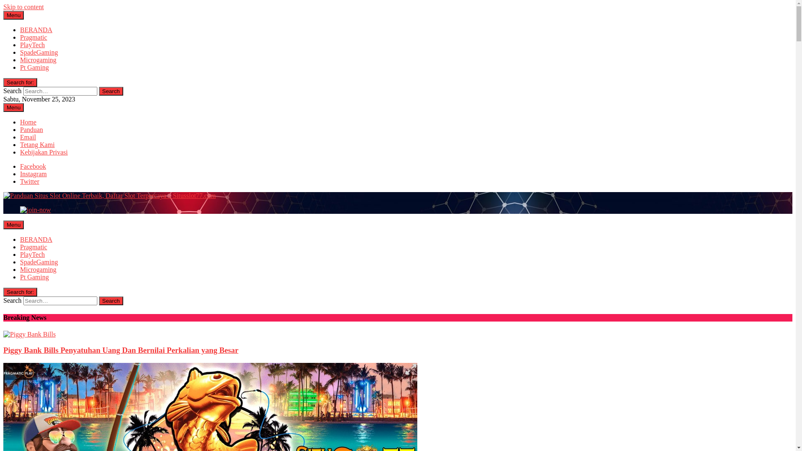 Image resolution: width=802 pixels, height=451 pixels. I want to click on Facebook, so click(33, 166).